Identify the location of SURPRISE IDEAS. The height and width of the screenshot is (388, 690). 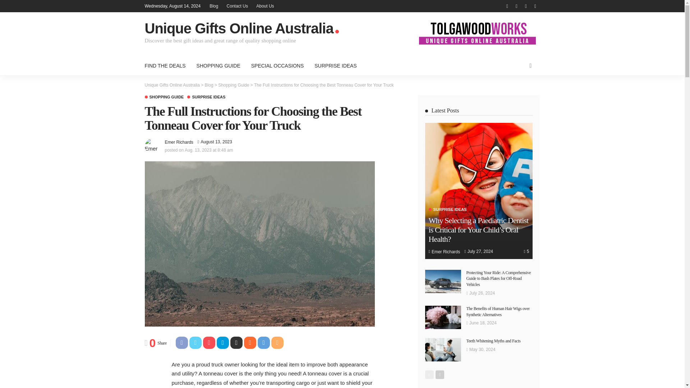
(335, 65).